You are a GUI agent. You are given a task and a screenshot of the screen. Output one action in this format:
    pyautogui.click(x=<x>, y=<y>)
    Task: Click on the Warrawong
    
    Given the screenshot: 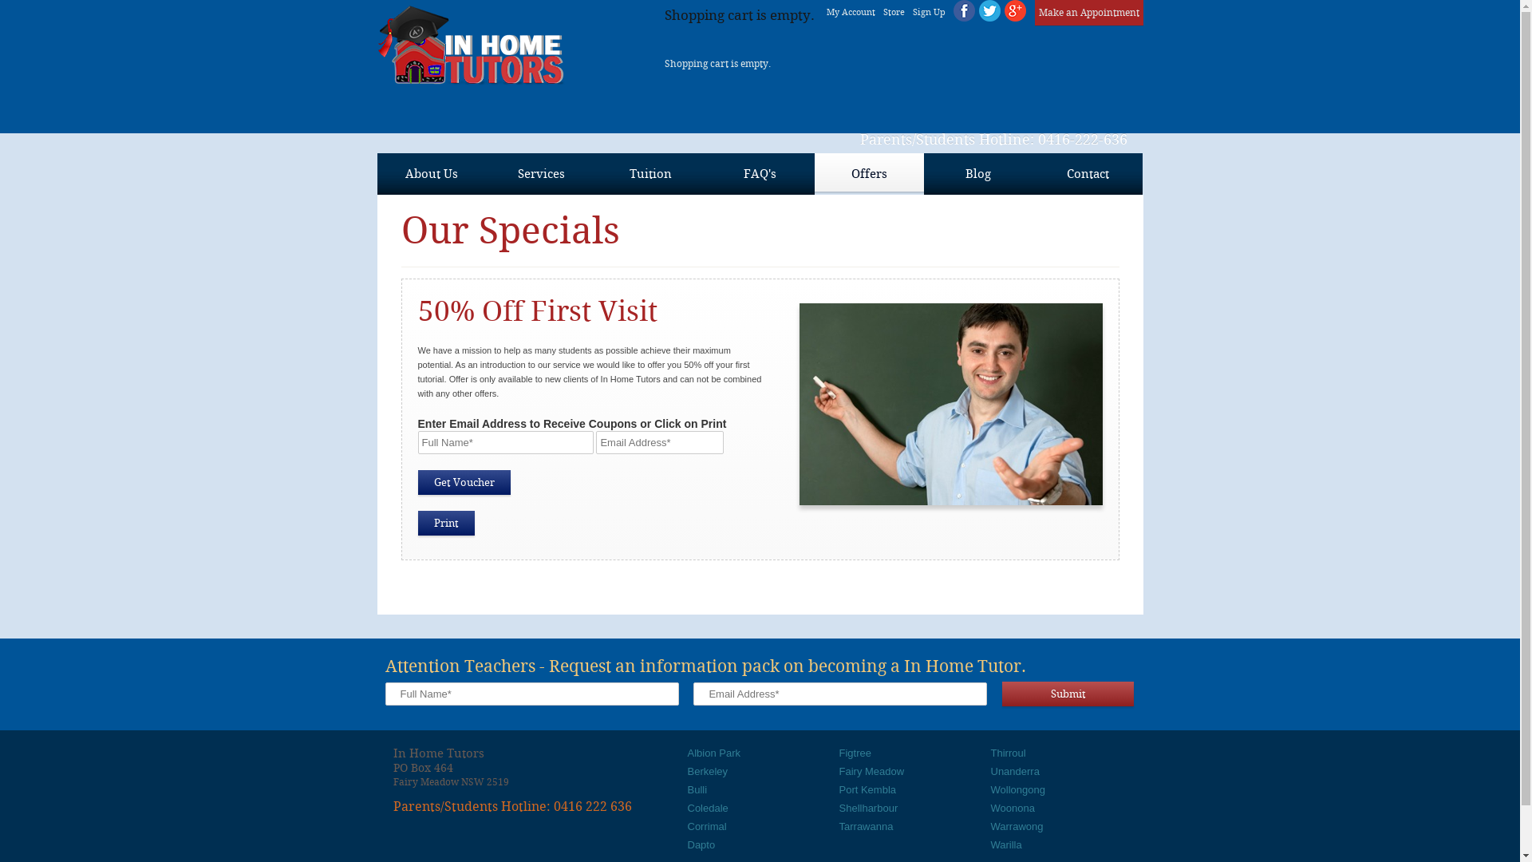 What is the action you would take?
    pyautogui.click(x=1017, y=827)
    